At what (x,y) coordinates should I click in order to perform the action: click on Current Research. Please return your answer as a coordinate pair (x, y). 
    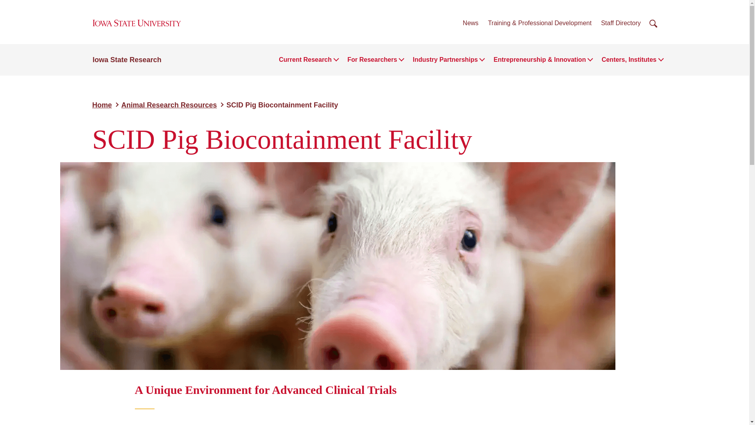
    Looking at the image, I should click on (305, 60).